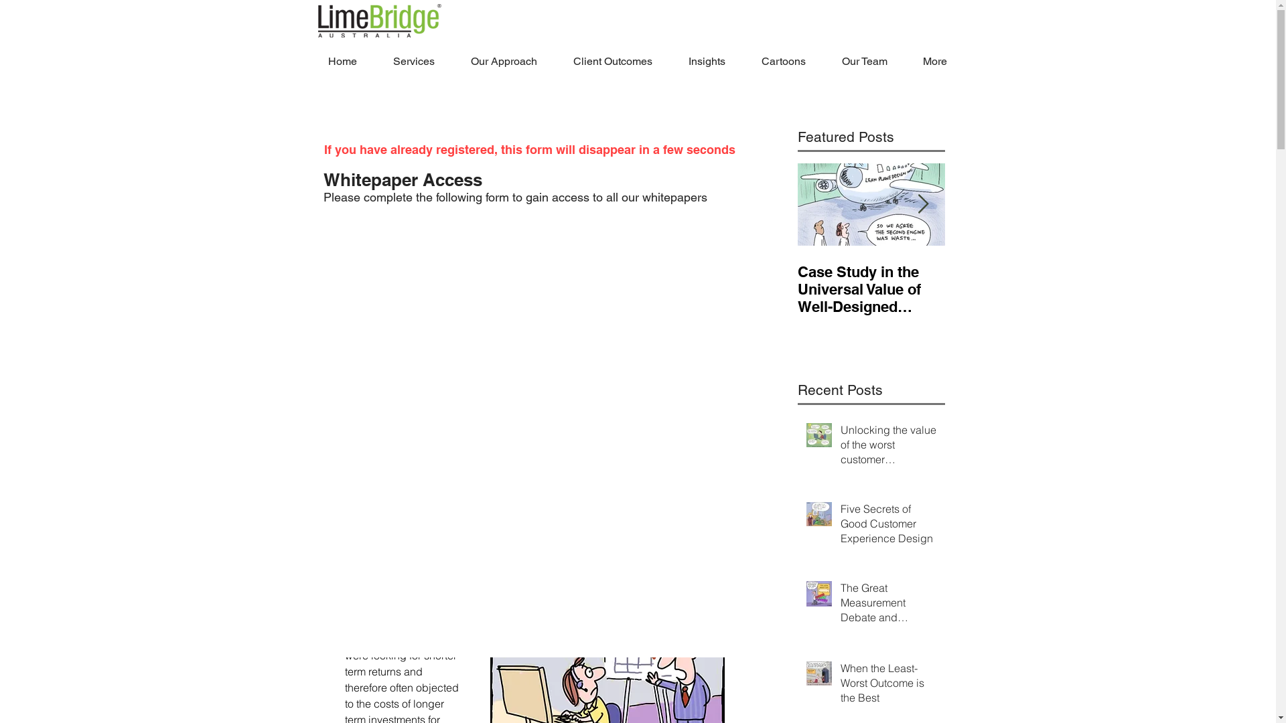 This screenshot has height=723, width=1286. I want to click on Home, so click(342, 62).